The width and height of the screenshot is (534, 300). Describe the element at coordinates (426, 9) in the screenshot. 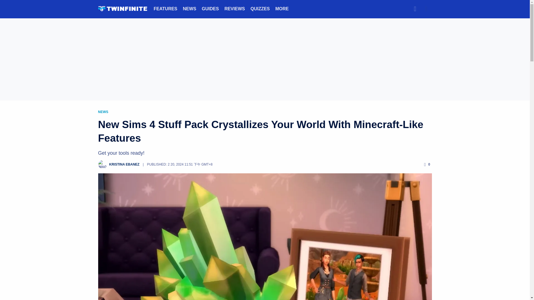

I see `Dark Mode` at that location.